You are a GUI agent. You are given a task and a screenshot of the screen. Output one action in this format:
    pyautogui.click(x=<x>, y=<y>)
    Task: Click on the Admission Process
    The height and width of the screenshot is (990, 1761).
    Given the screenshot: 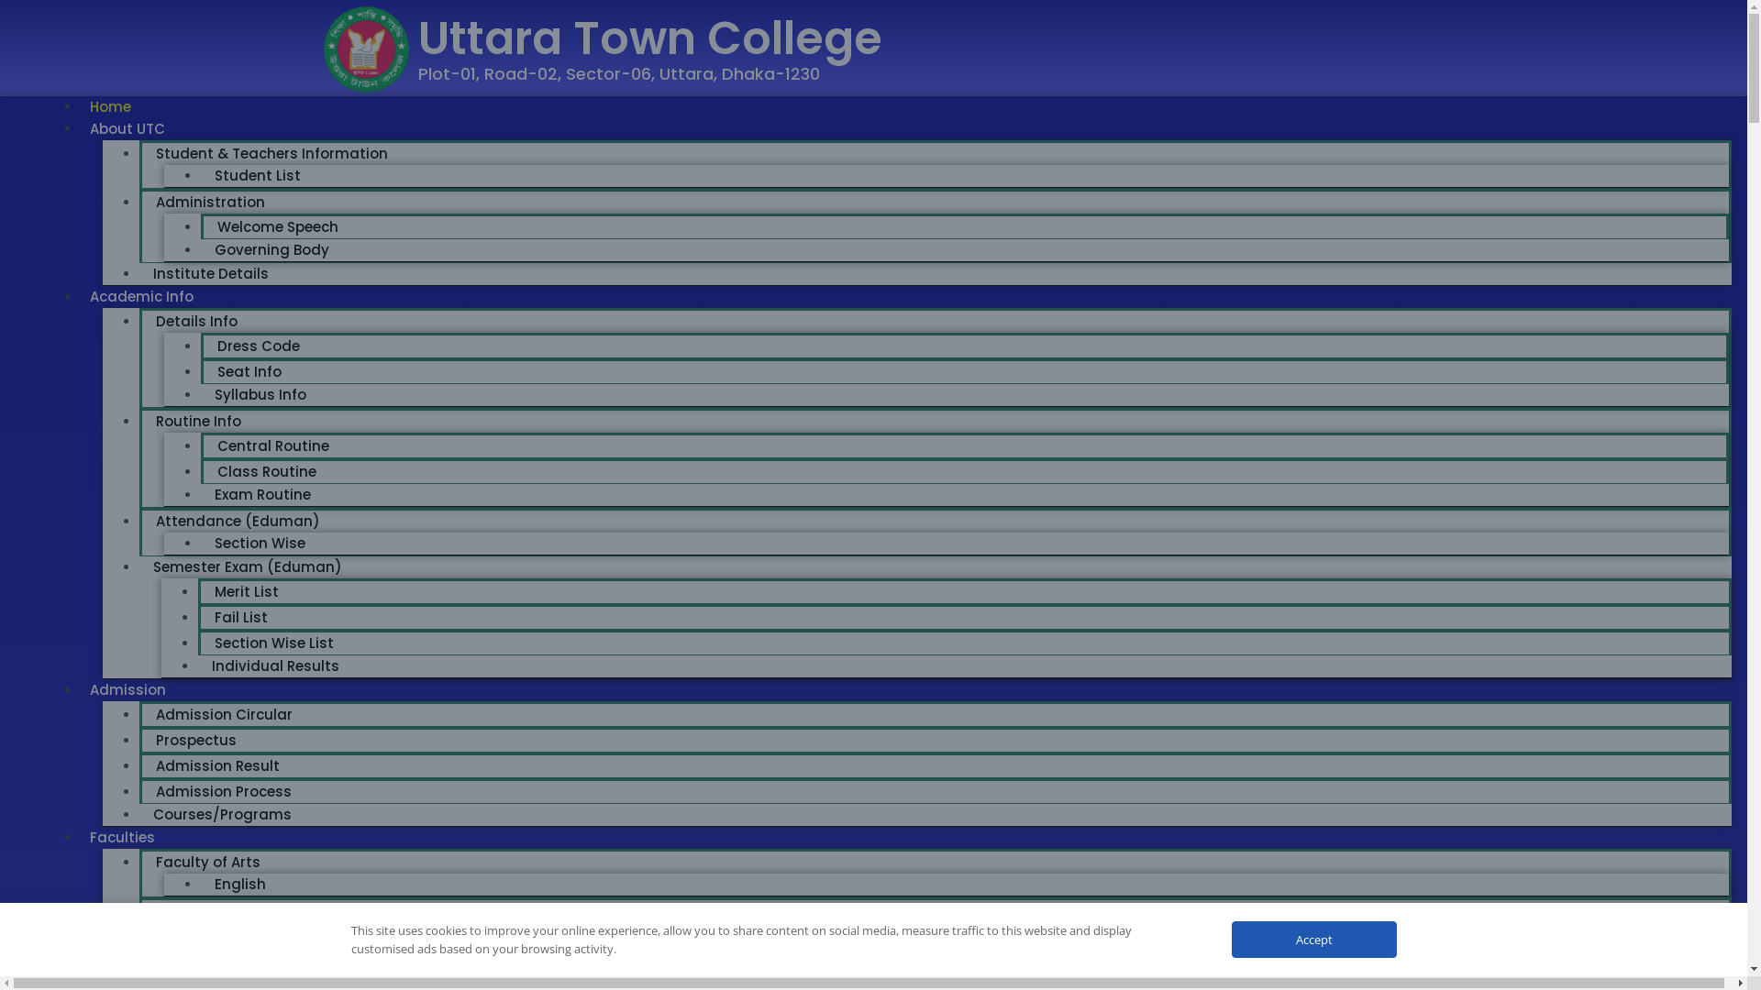 What is the action you would take?
    pyautogui.click(x=224, y=792)
    